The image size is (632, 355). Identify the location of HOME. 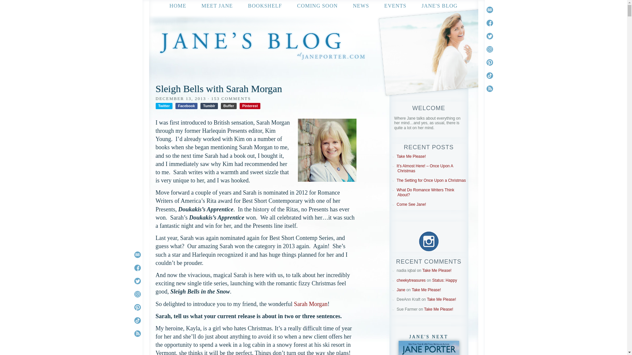
(178, 5).